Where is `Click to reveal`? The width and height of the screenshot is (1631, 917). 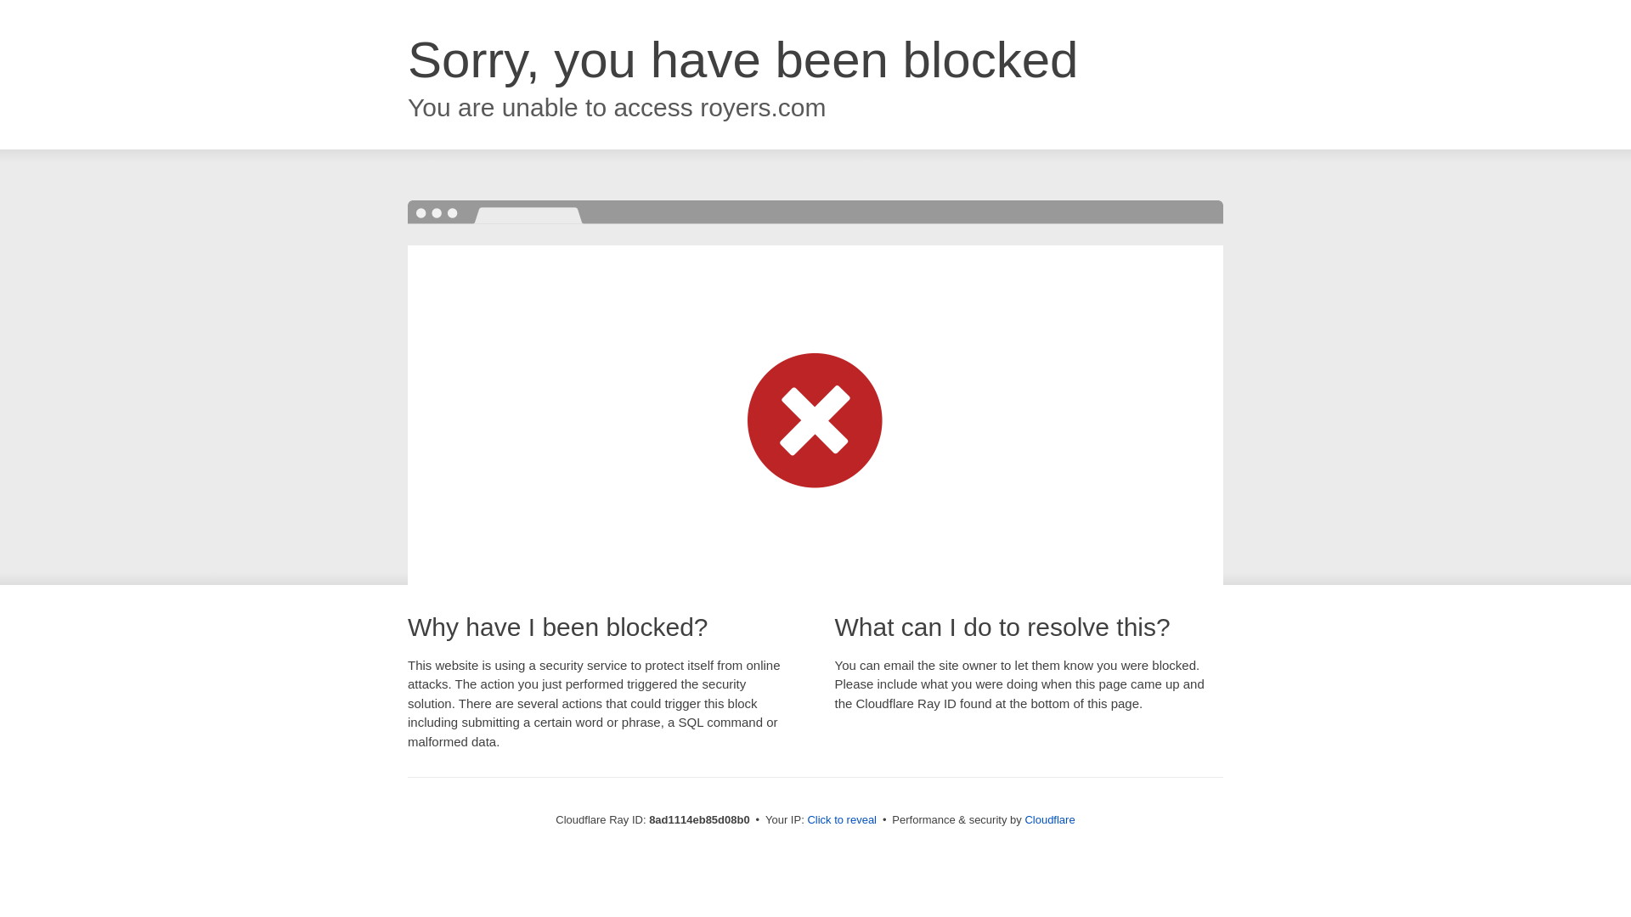 Click to reveal is located at coordinates (842, 820).